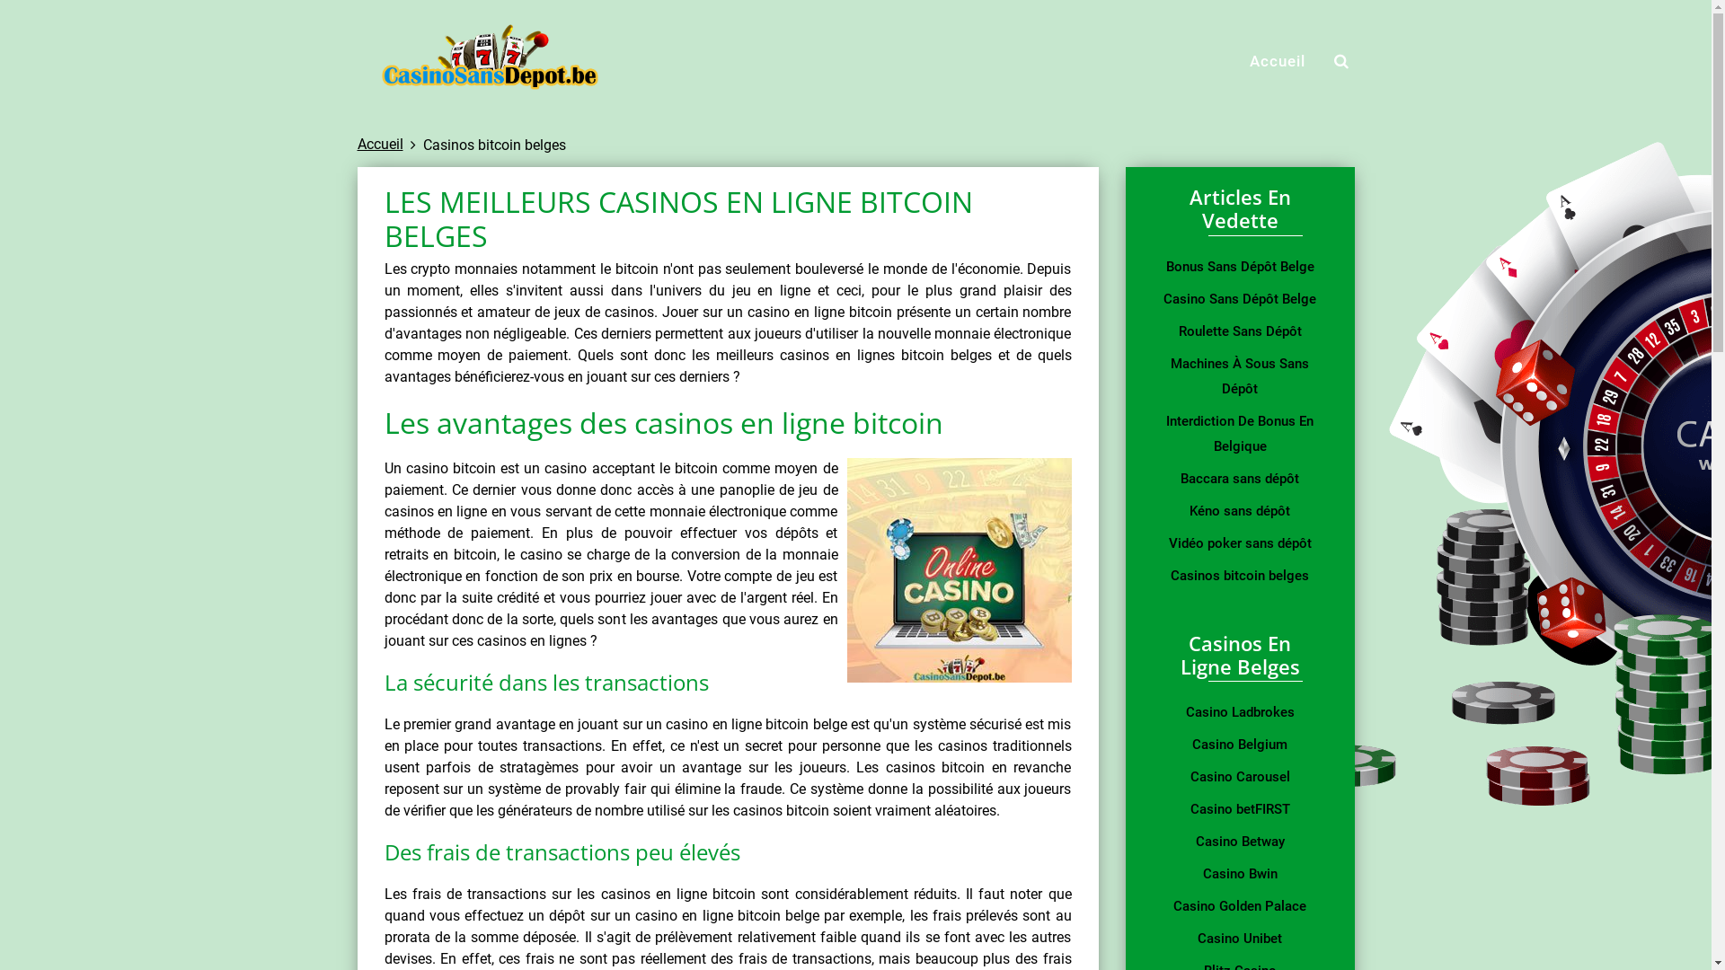 The image size is (1725, 970). What do you see at coordinates (1240, 874) in the screenshot?
I see `Casino Bwin` at bounding box center [1240, 874].